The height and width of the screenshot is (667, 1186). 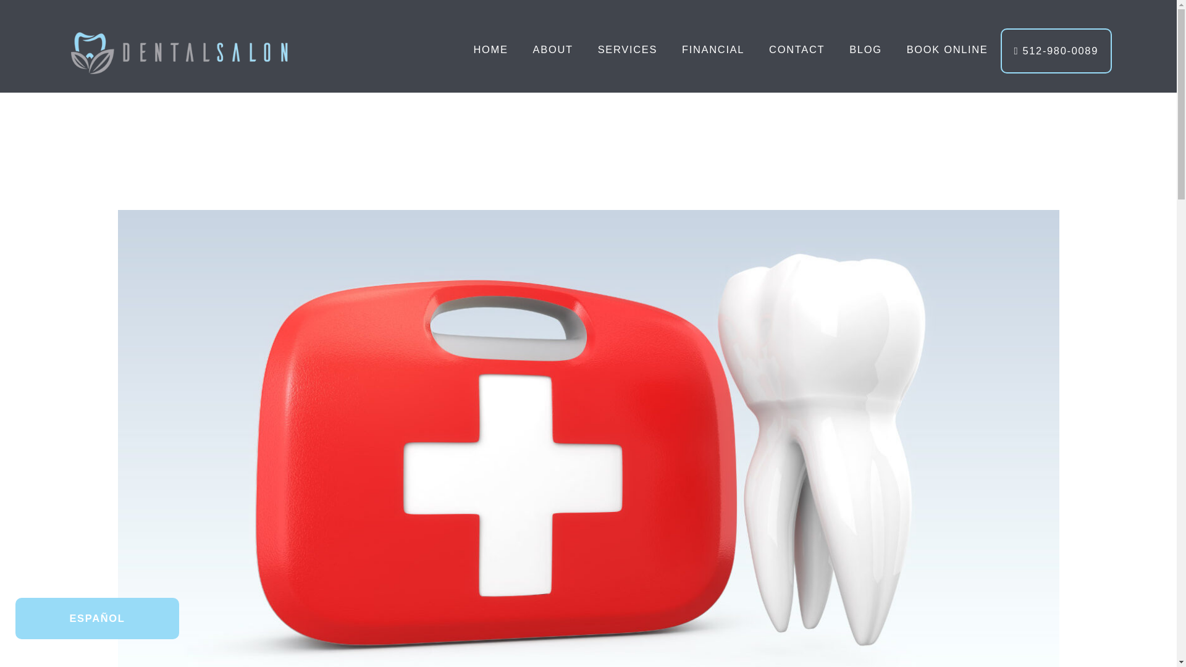 I want to click on BLOG, so click(x=865, y=49).